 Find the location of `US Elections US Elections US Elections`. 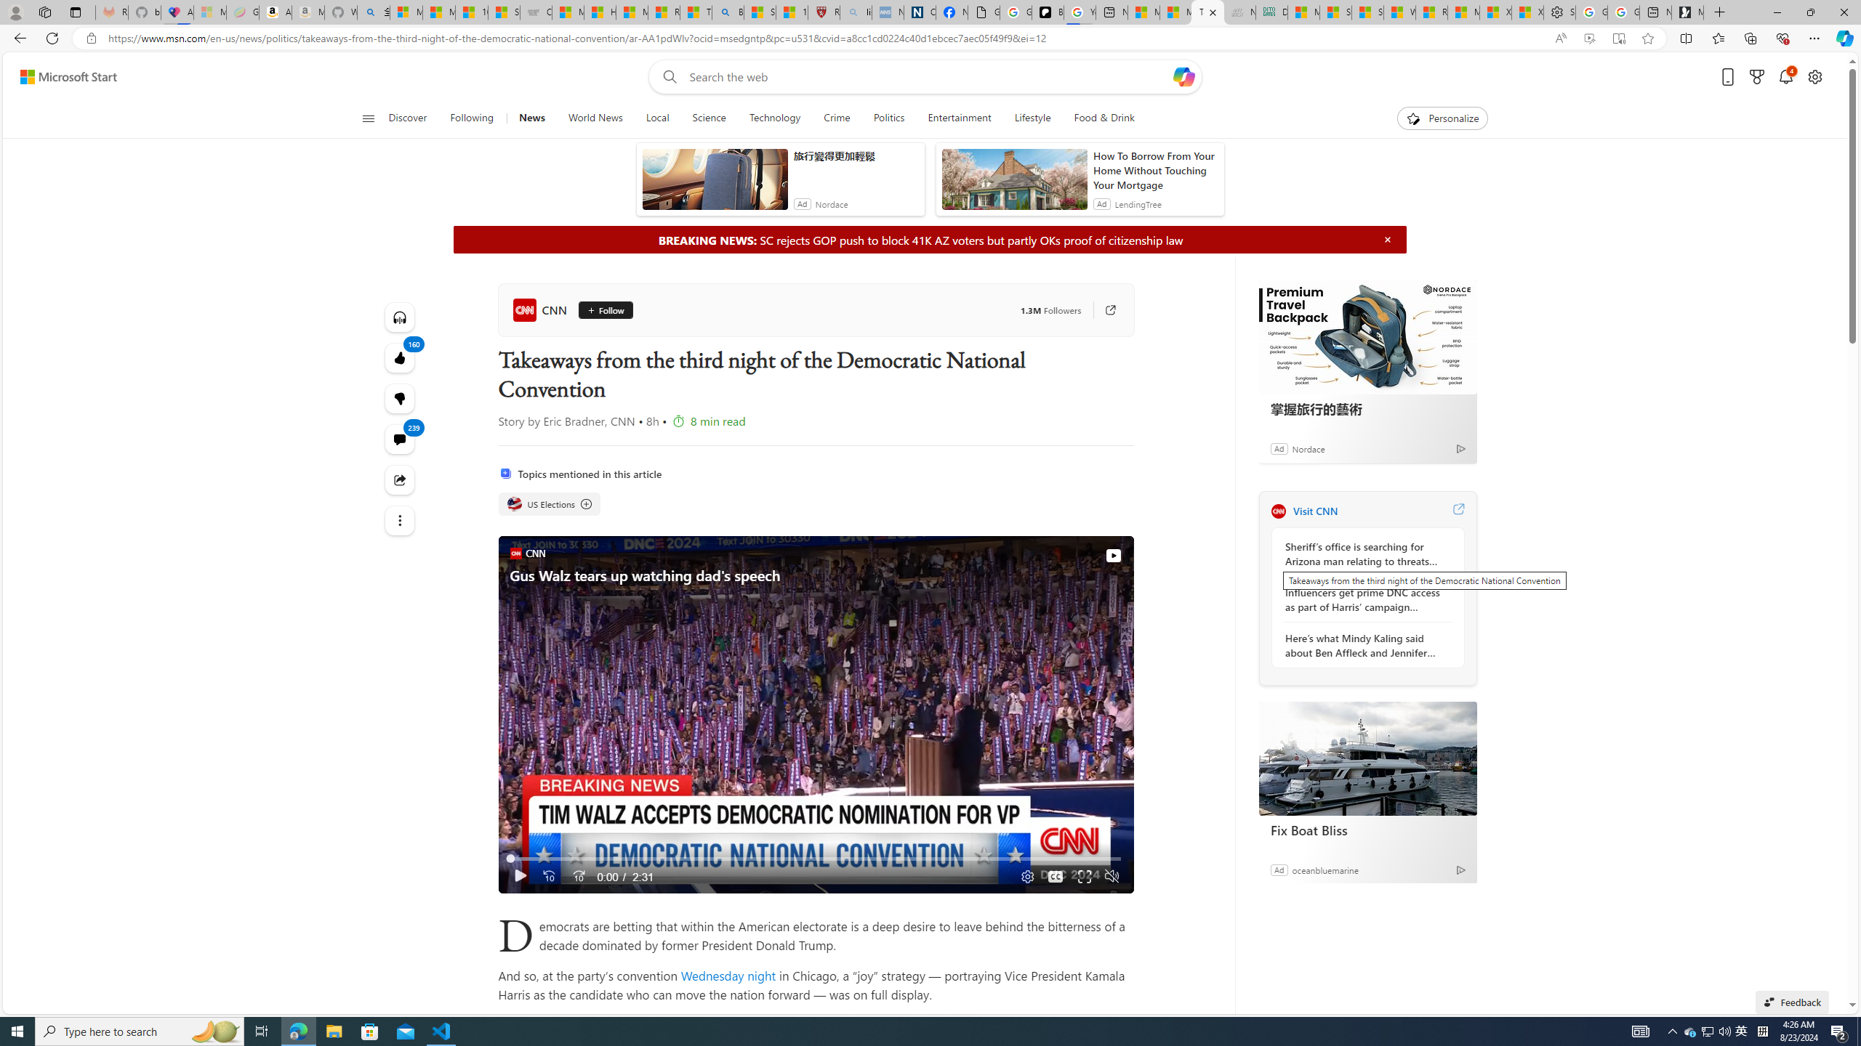

US Elections US Elections US Elections is located at coordinates (550, 504).